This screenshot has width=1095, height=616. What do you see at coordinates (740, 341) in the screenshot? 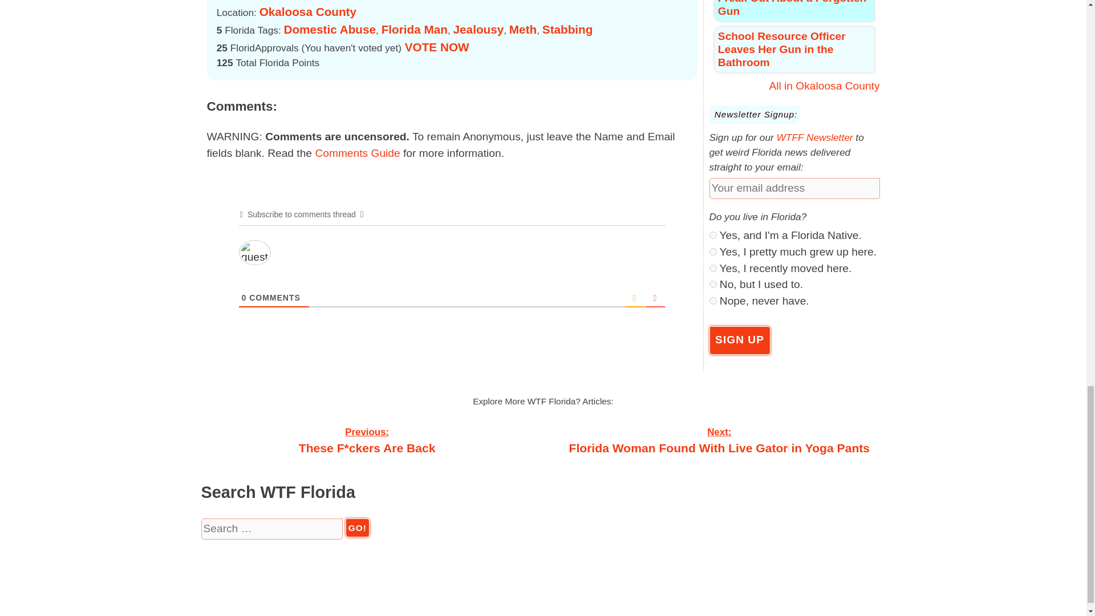
I see `Sign up` at bounding box center [740, 341].